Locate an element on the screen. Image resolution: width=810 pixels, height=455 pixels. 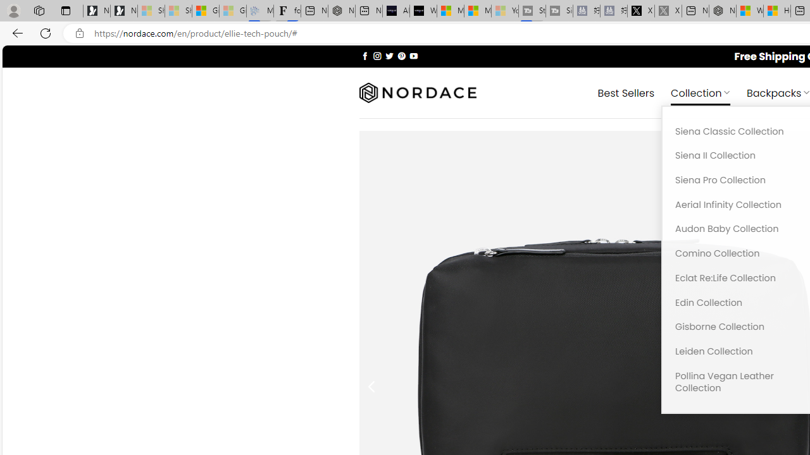
Streaming Coverage | T3 - Sleeping is located at coordinates (532, 11).